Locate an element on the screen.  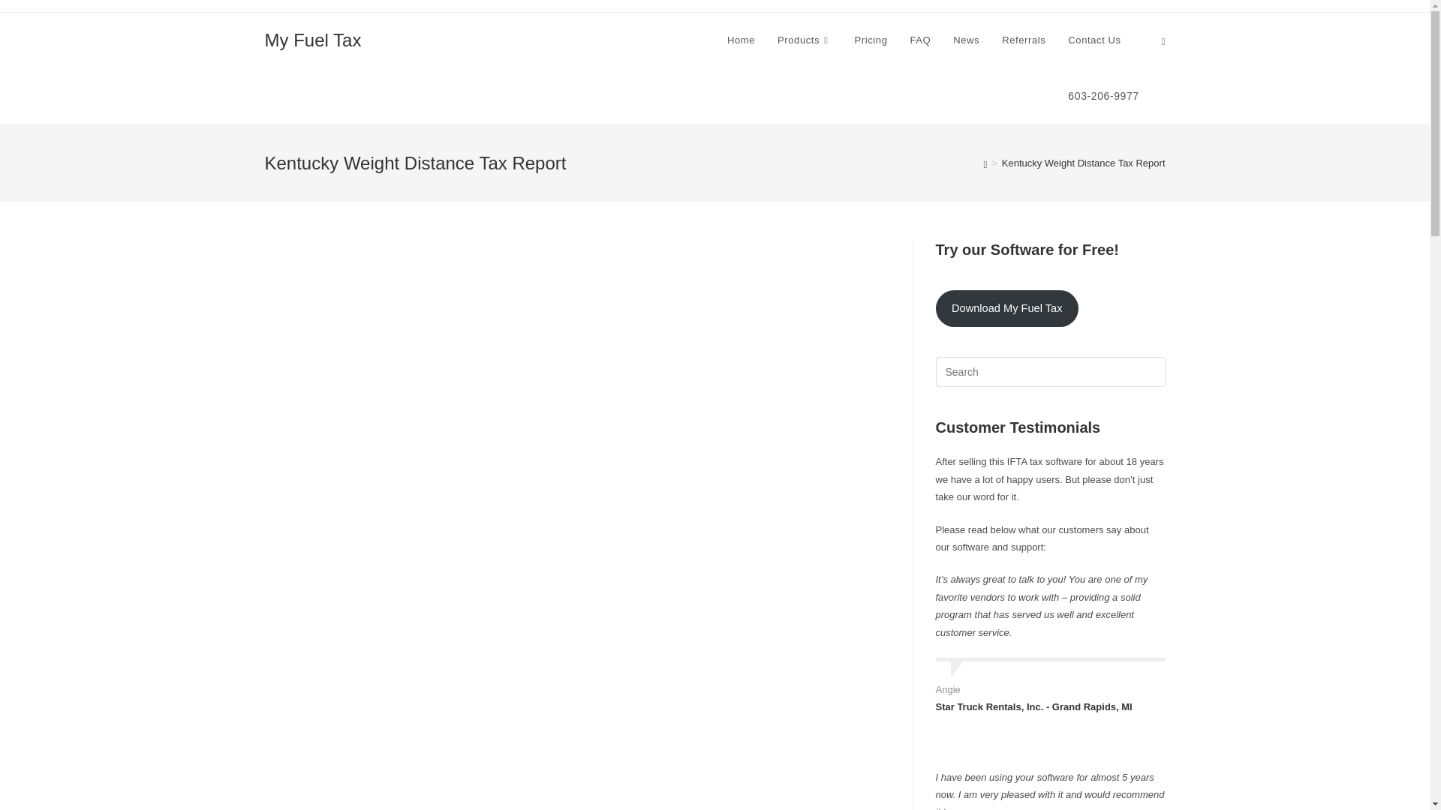
Referrals is located at coordinates (1024, 40).